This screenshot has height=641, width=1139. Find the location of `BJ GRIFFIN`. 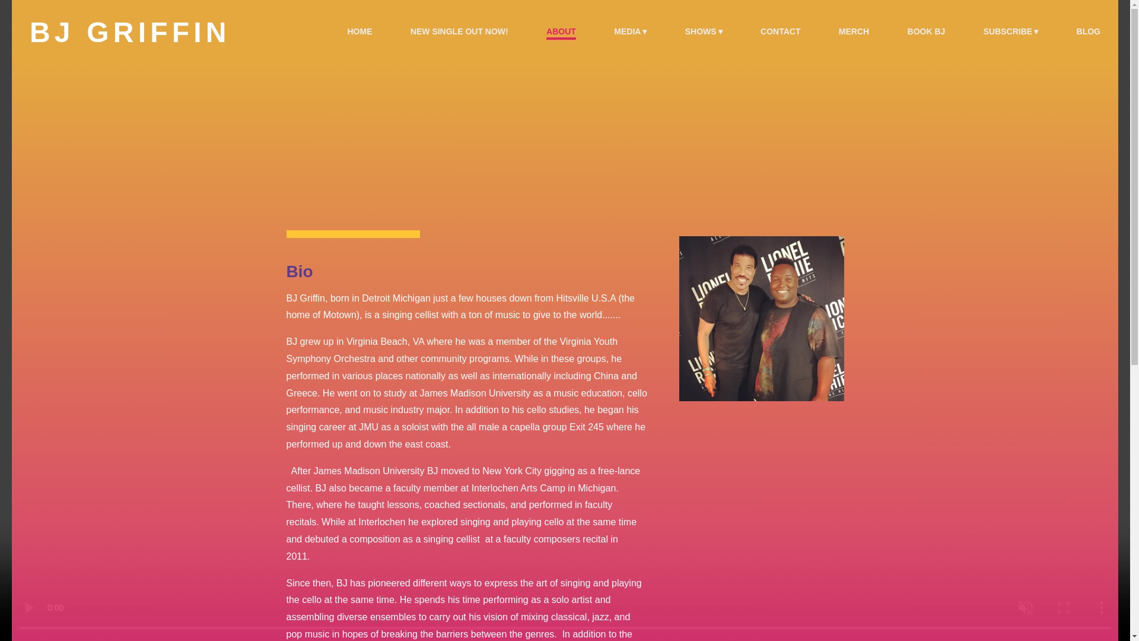

BJ GRIFFIN is located at coordinates (130, 33).